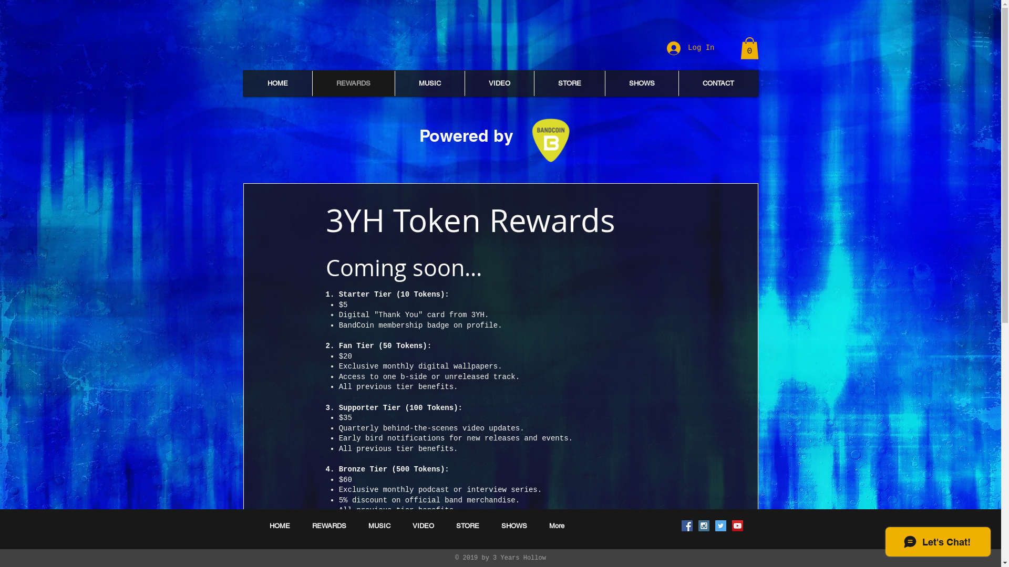  Describe the element at coordinates (379, 526) in the screenshot. I see `MUSIC` at that location.